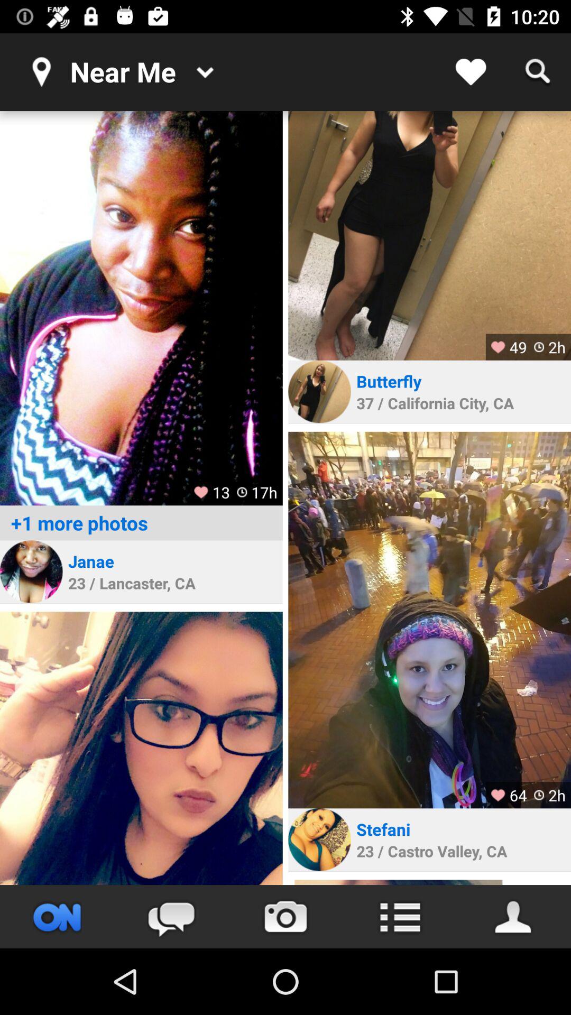  I want to click on selects a persons page, so click(31, 571).